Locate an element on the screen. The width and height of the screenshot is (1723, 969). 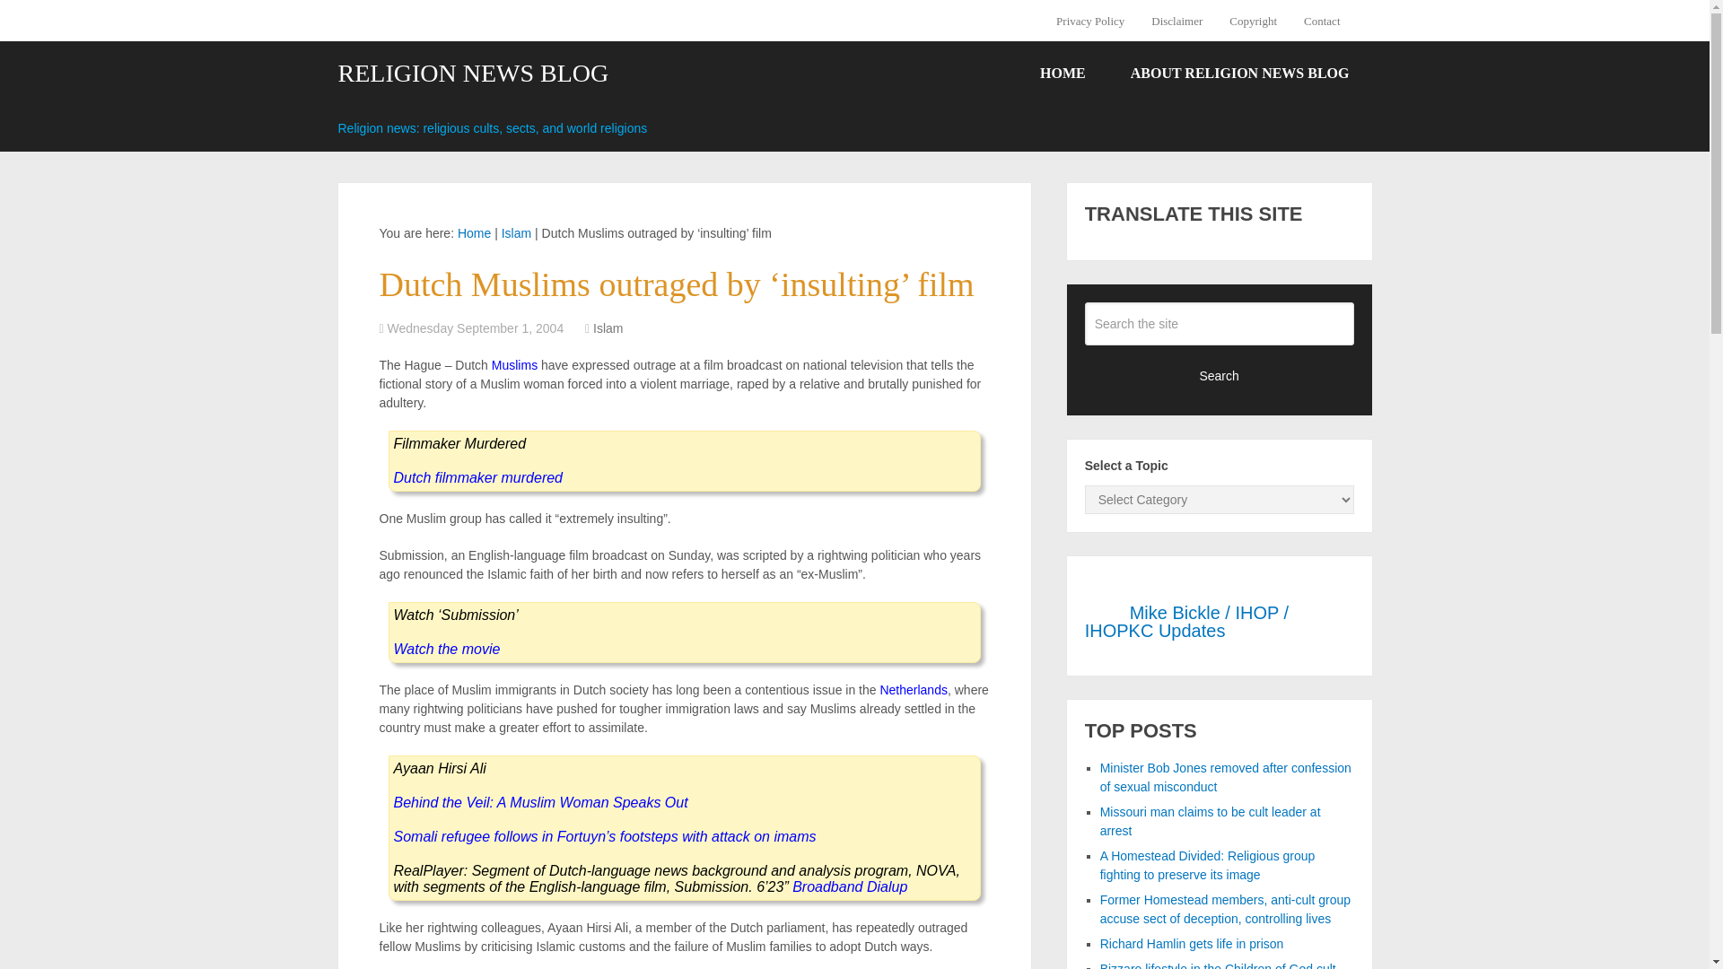
HOME is located at coordinates (1063, 74).